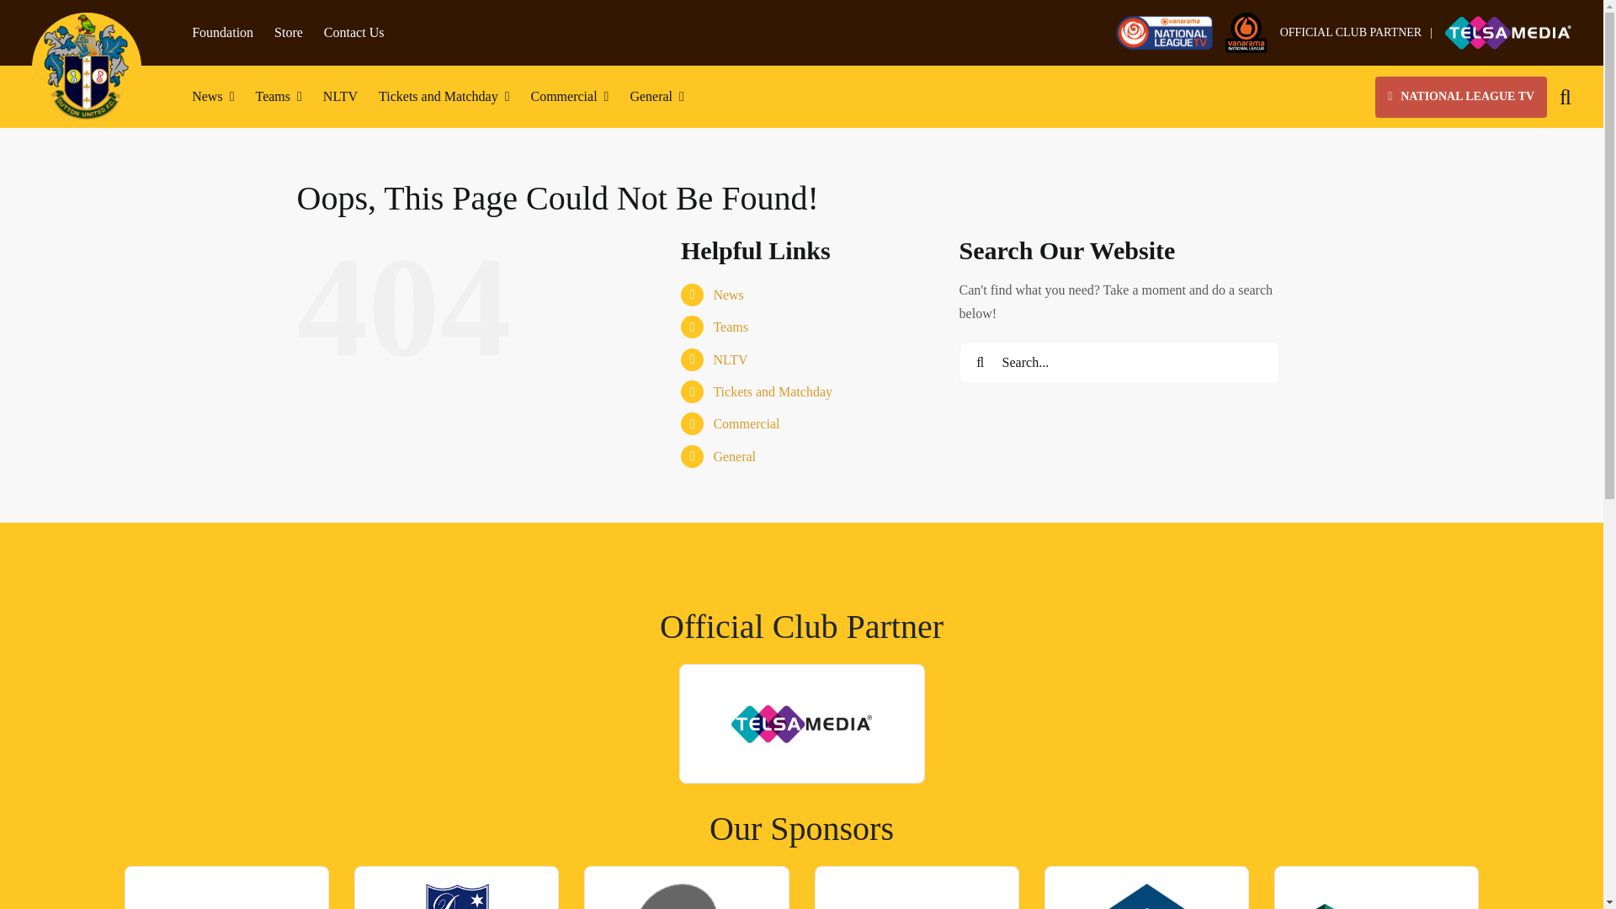 The width and height of the screenshot is (1616, 909). I want to click on Foundation, so click(222, 32).